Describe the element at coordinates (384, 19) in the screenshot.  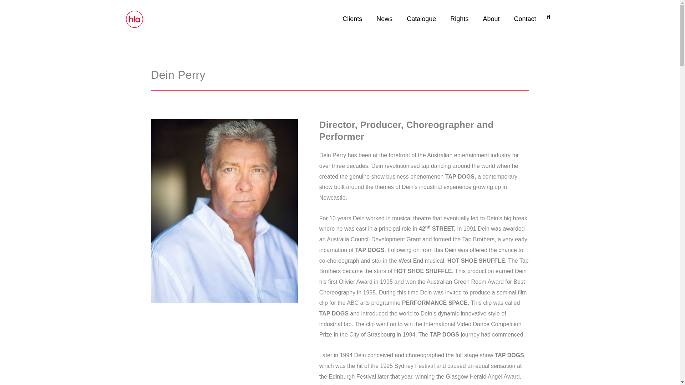
I see `News` at that location.